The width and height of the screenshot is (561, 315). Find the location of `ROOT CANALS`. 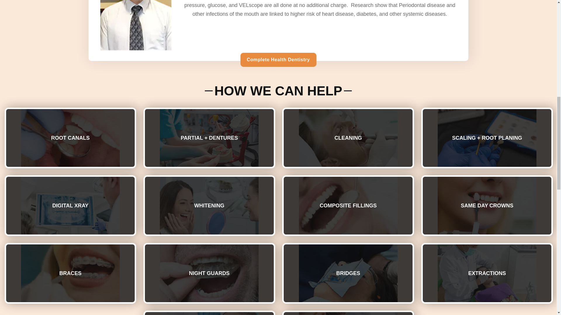

ROOT CANALS is located at coordinates (70, 138).